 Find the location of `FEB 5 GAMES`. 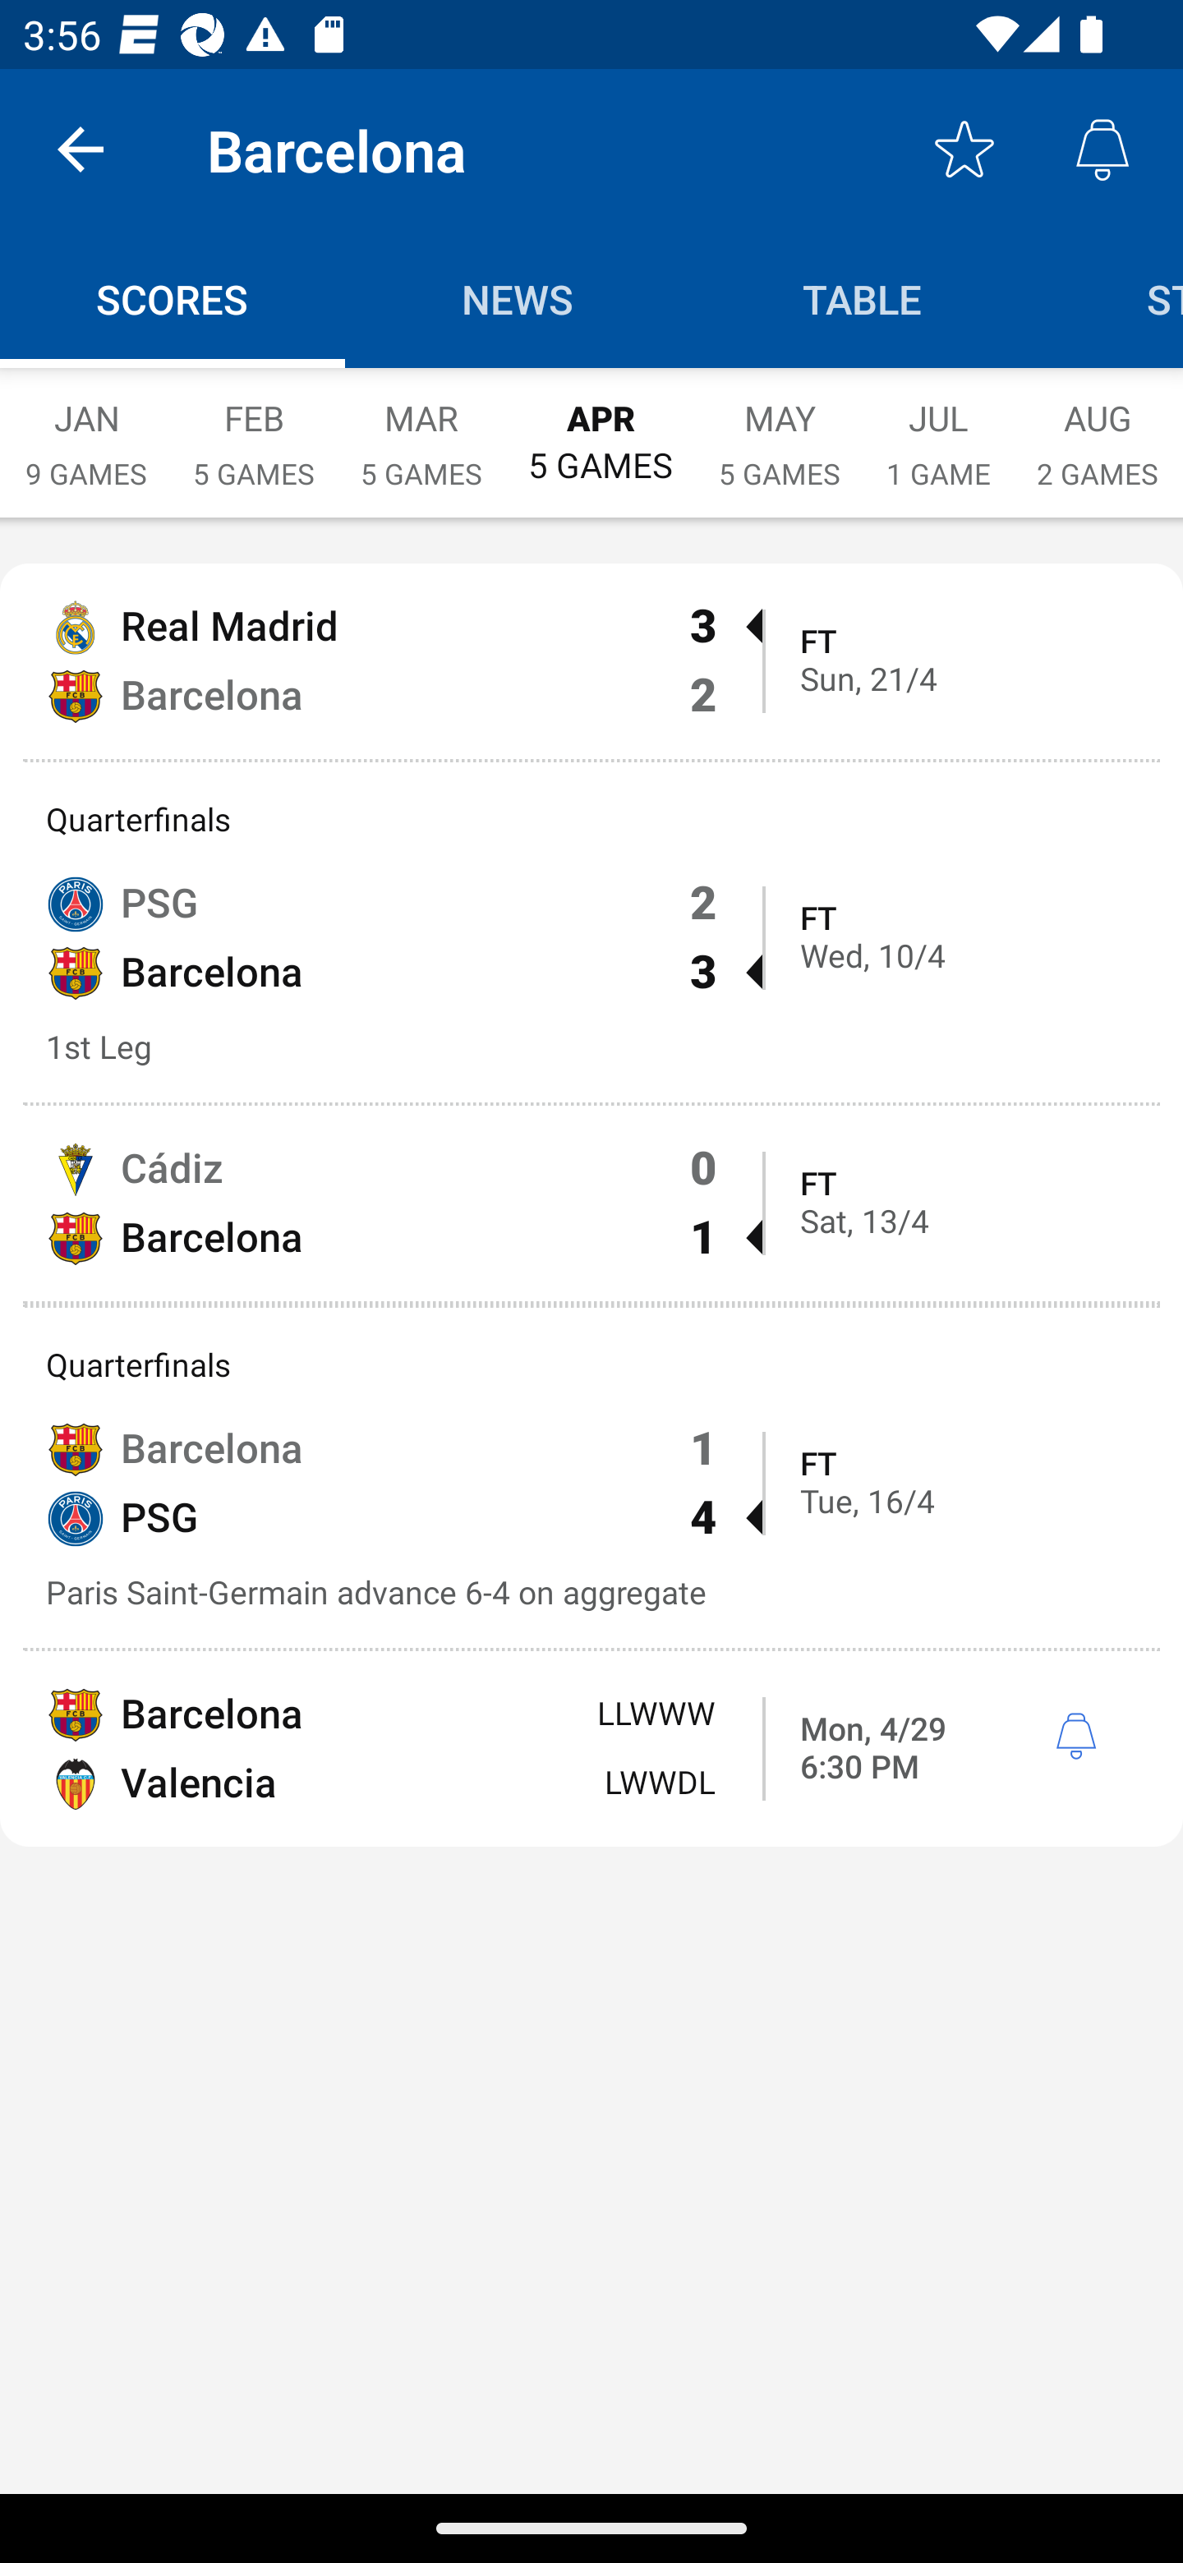

FEB 5 GAMES is located at coordinates (253, 429).